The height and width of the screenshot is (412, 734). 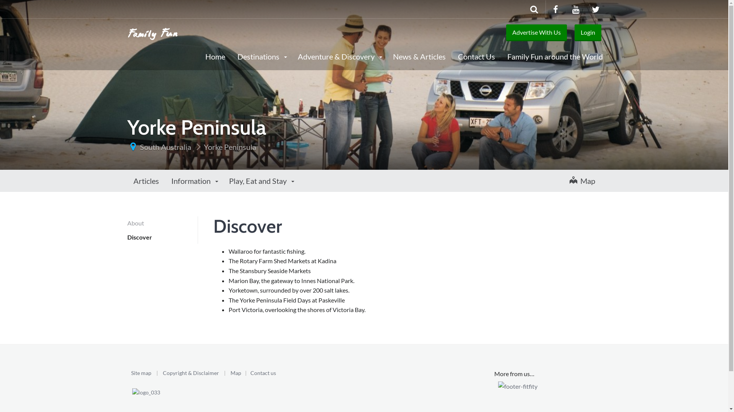 What do you see at coordinates (162, 237) in the screenshot?
I see `Discover` at bounding box center [162, 237].